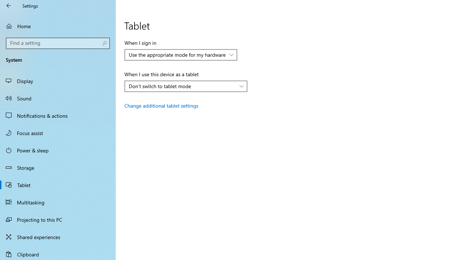  I want to click on Notifications & actions, so click(58, 116).